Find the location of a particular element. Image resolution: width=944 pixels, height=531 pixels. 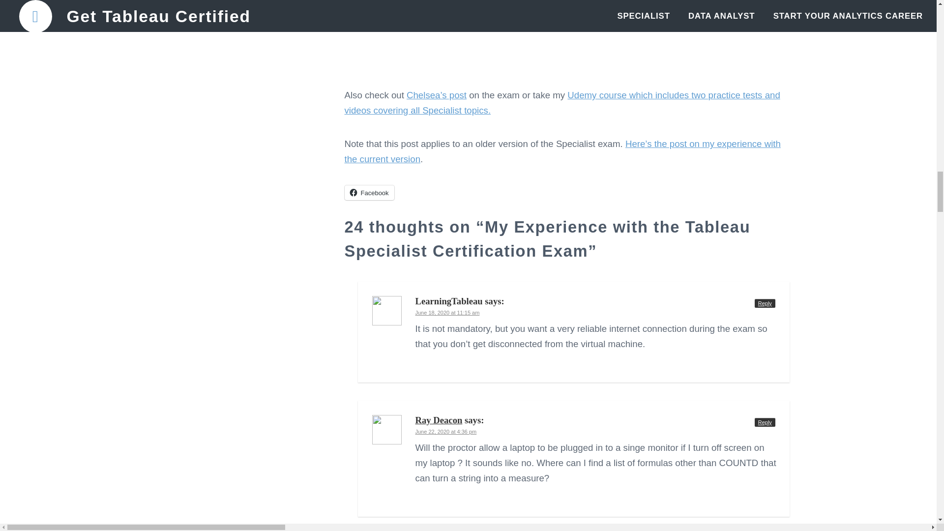

Reply is located at coordinates (765, 422).